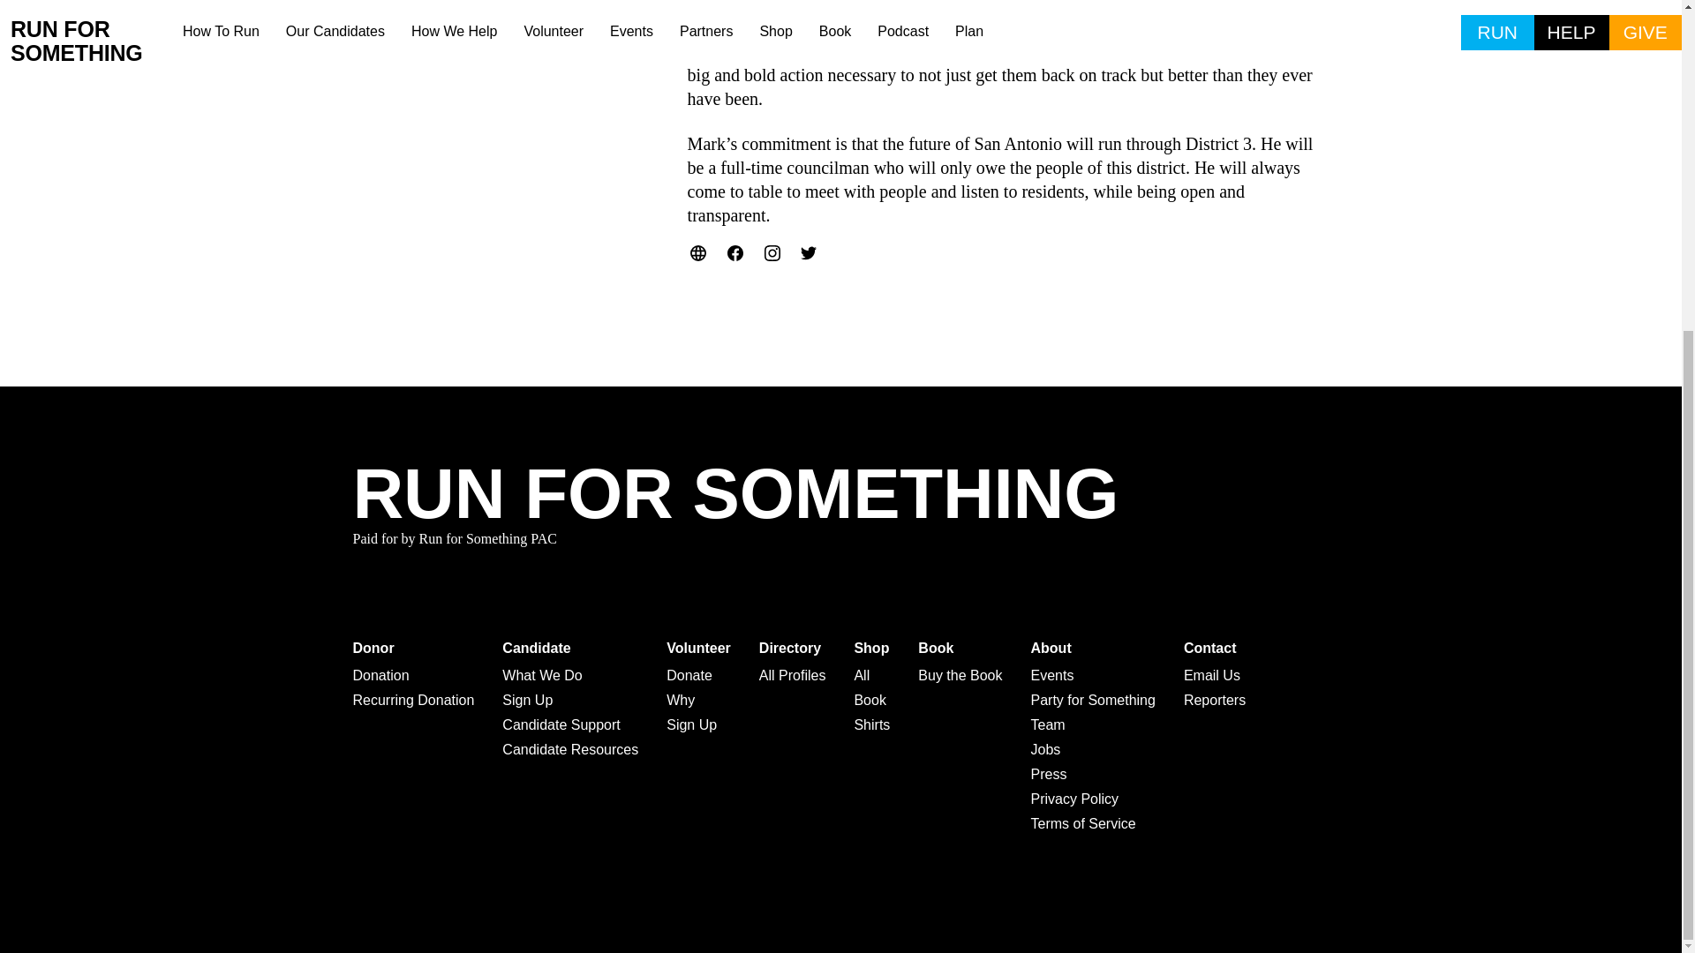 The height and width of the screenshot is (953, 1695). Describe the element at coordinates (413, 648) in the screenshot. I see `Donor` at that location.